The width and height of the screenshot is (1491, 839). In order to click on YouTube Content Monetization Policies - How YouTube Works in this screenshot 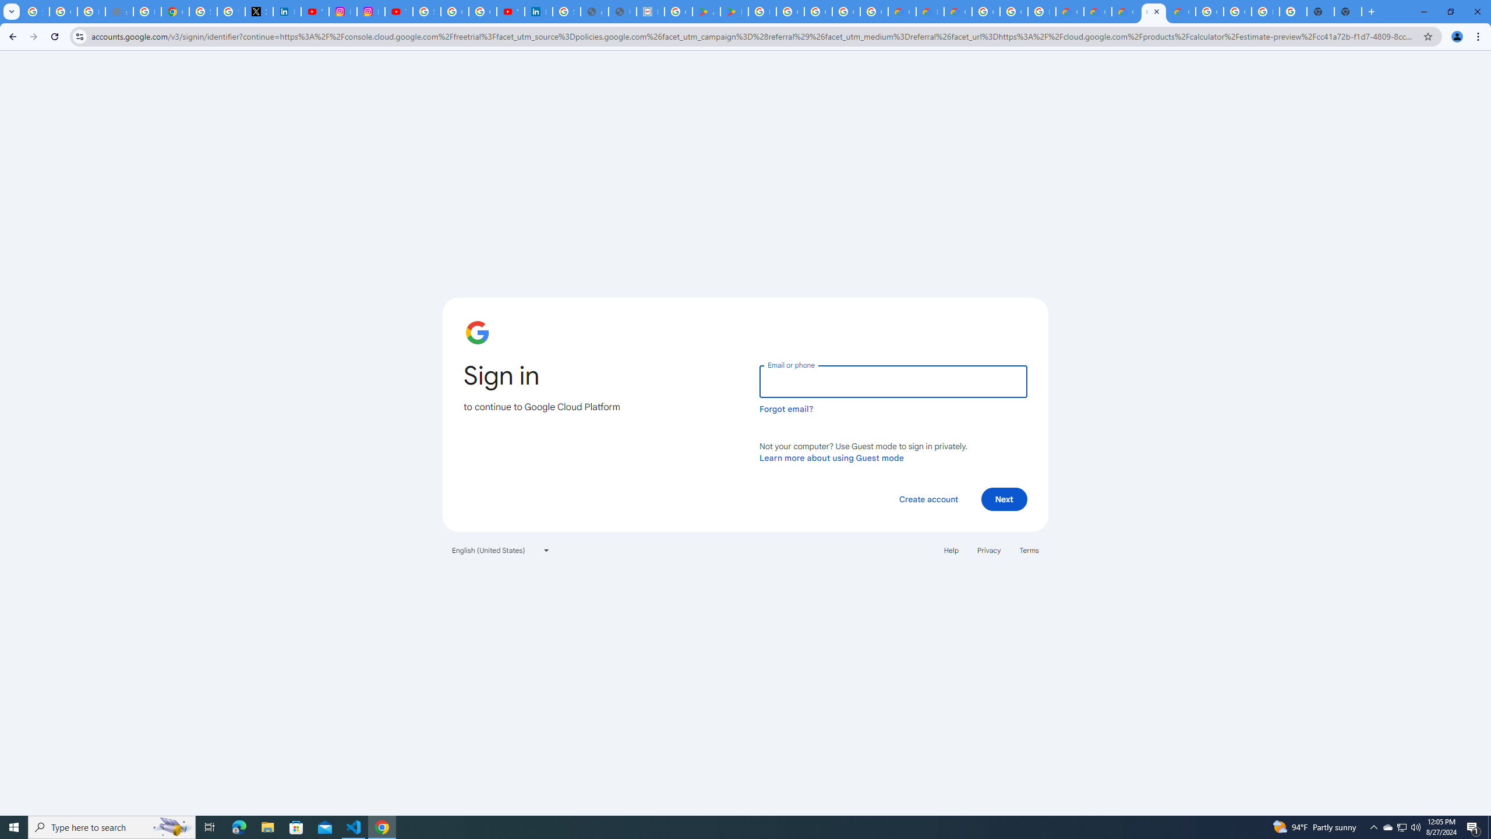, I will do `click(315, 12)`.